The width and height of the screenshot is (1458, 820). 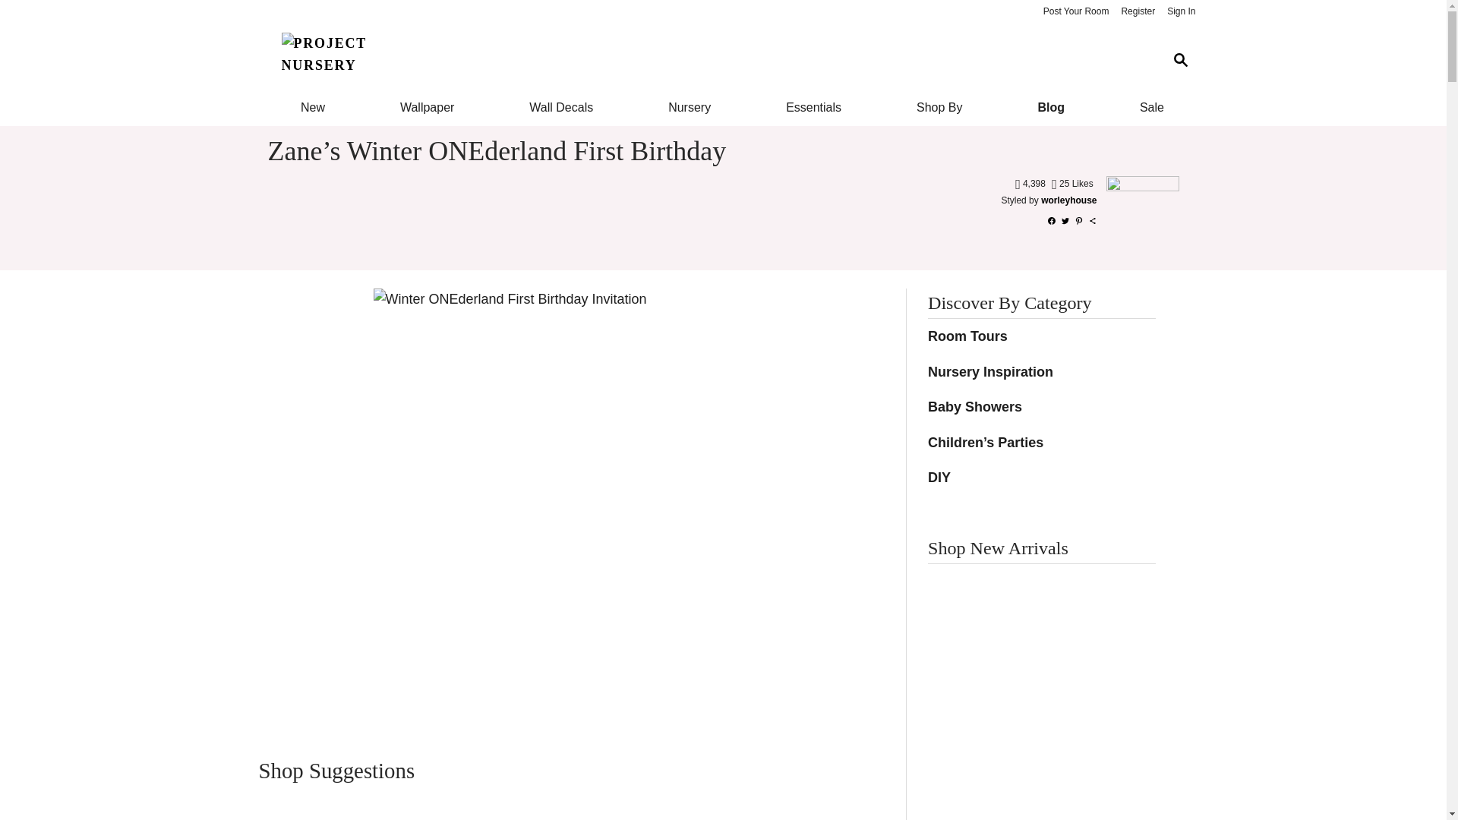 What do you see at coordinates (690, 108) in the screenshot?
I see `Nursery` at bounding box center [690, 108].